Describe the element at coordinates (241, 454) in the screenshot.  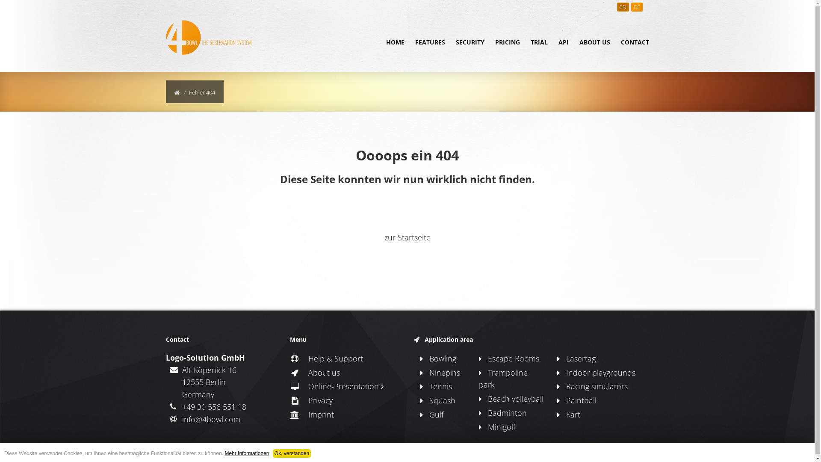
I see `Logo-Solution` at that location.